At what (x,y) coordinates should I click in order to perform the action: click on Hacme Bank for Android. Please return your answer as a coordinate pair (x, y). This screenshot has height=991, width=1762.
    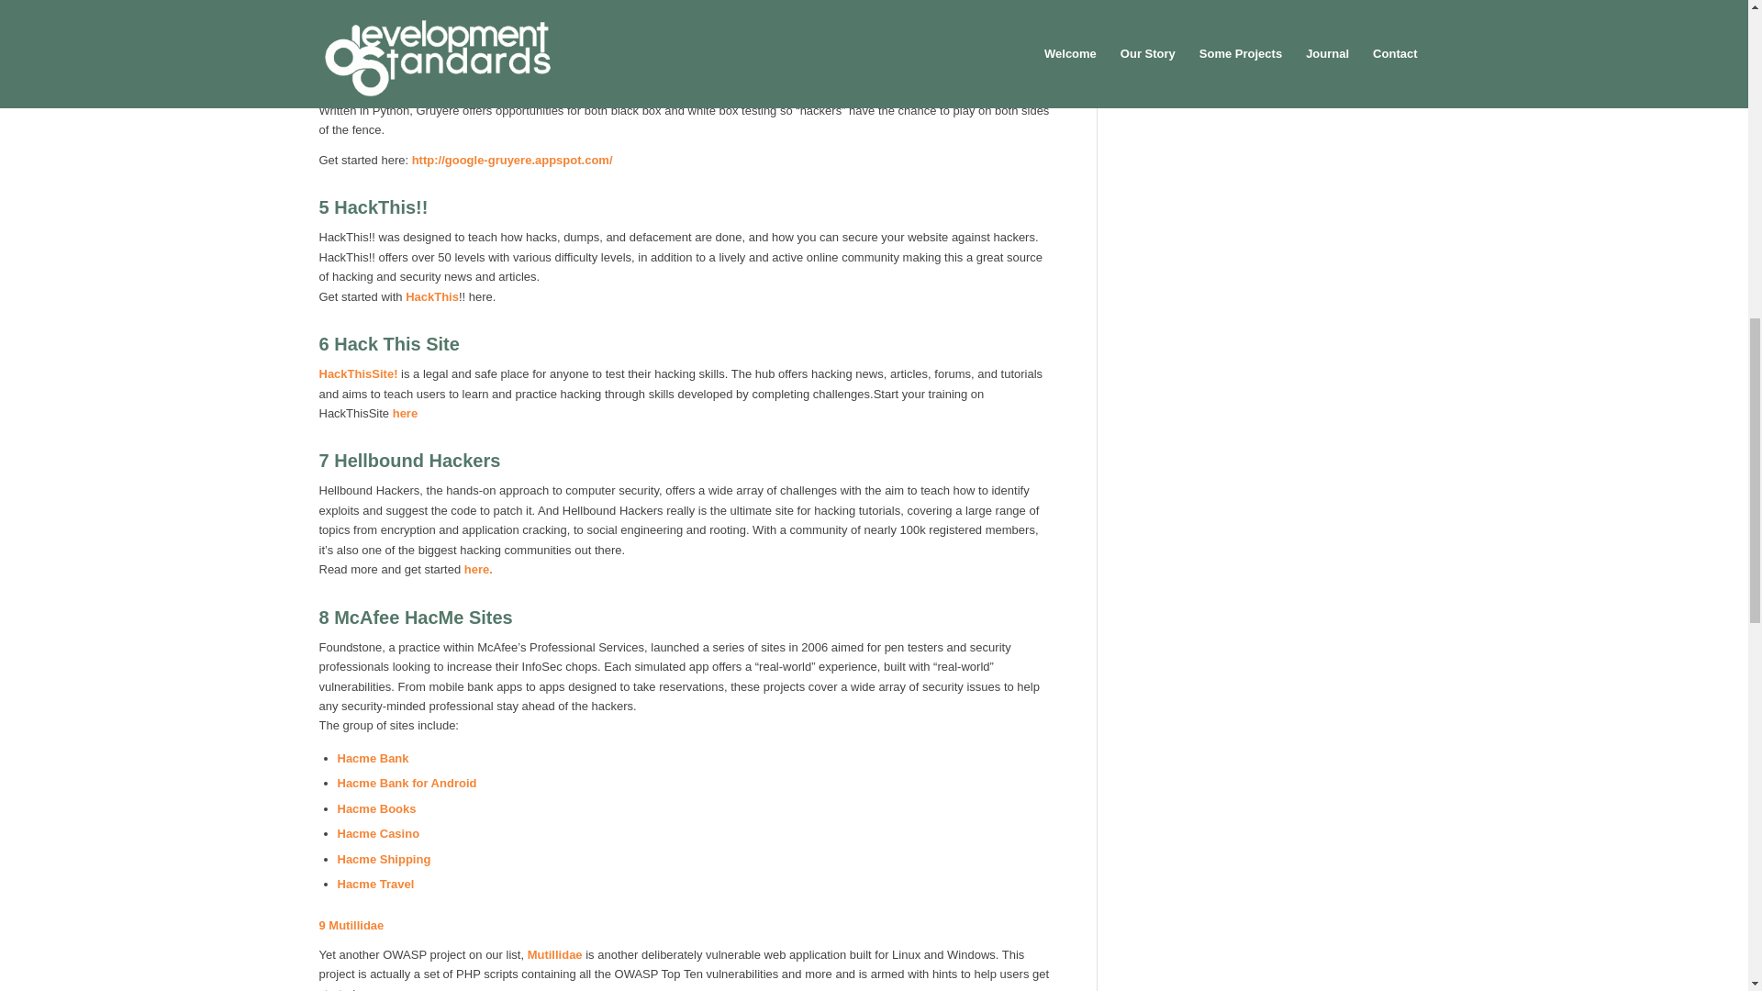
    Looking at the image, I should click on (407, 782).